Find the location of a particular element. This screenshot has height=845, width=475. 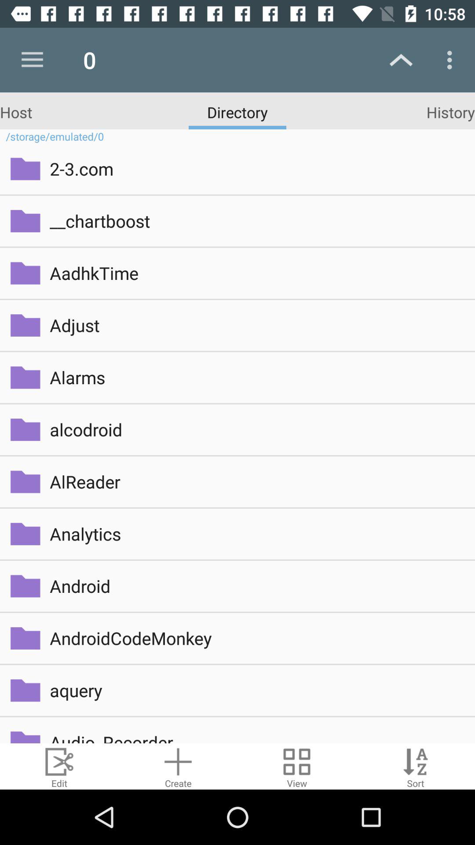

select alreader item is located at coordinates (256, 481).